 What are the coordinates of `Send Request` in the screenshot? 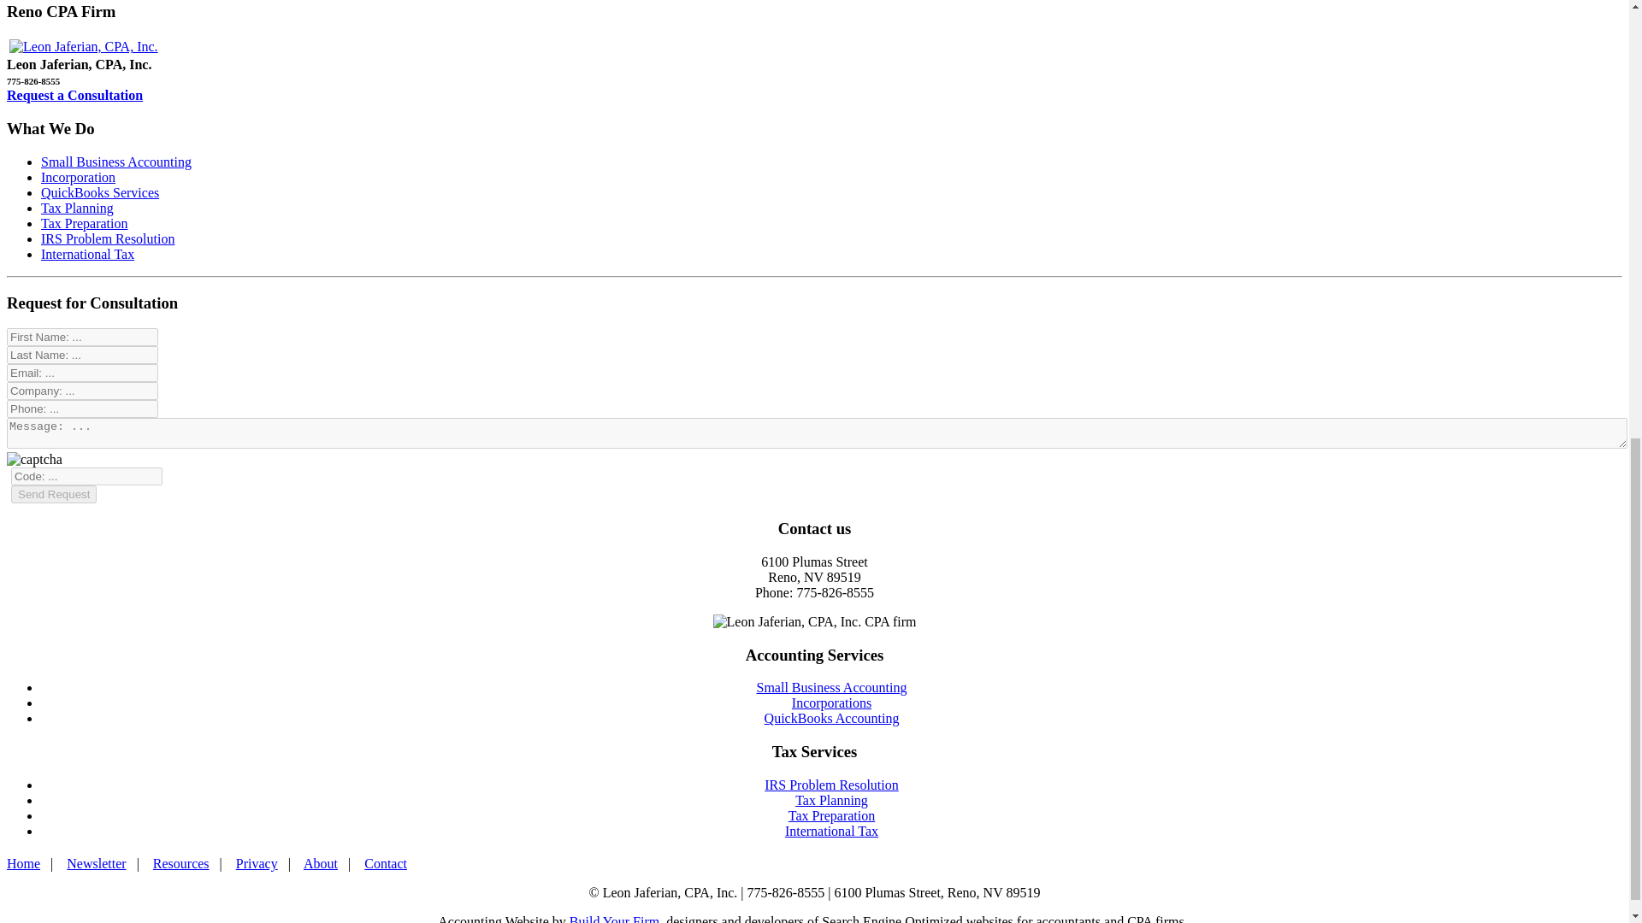 It's located at (54, 494).